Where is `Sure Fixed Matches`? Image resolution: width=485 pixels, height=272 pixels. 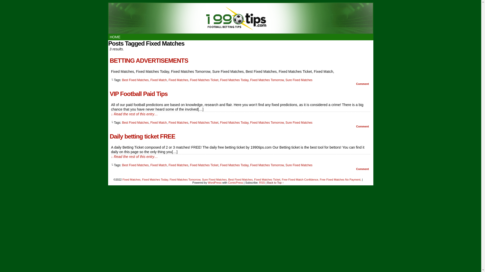
Sure Fixed Matches is located at coordinates (299, 123).